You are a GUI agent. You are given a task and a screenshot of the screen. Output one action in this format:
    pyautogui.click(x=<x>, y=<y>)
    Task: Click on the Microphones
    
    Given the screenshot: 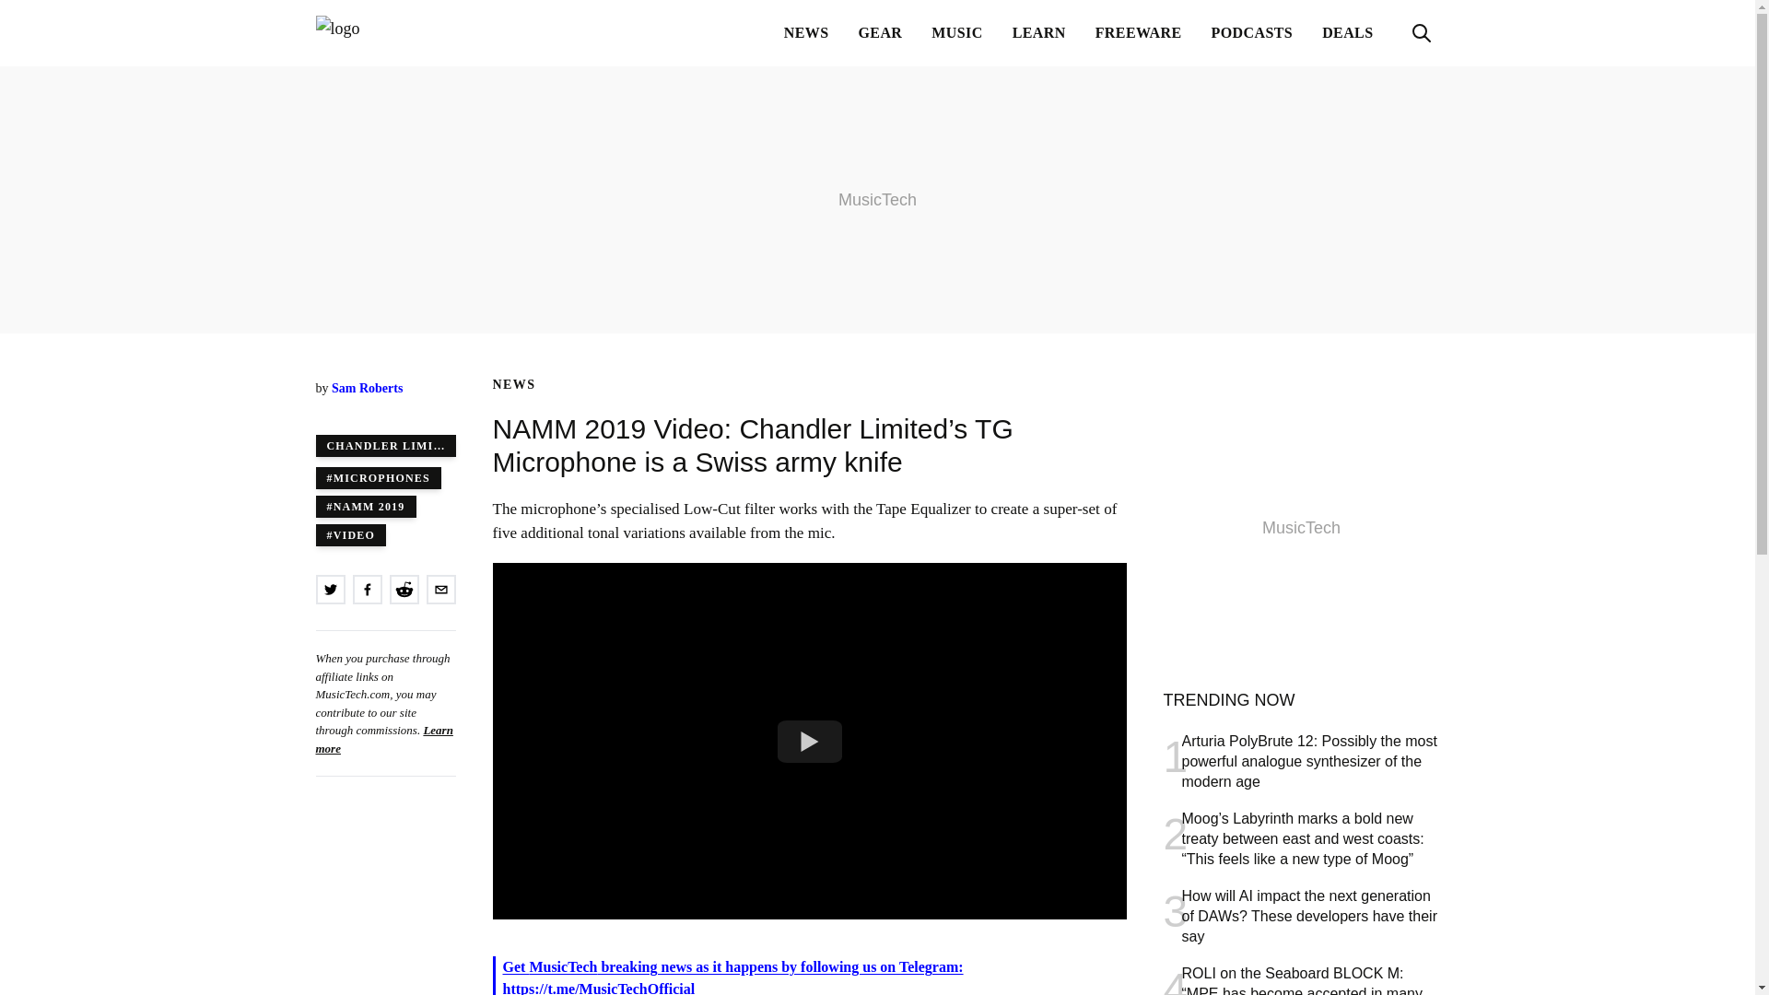 What is the action you would take?
    pyautogui.click(x=378, y=477)
    